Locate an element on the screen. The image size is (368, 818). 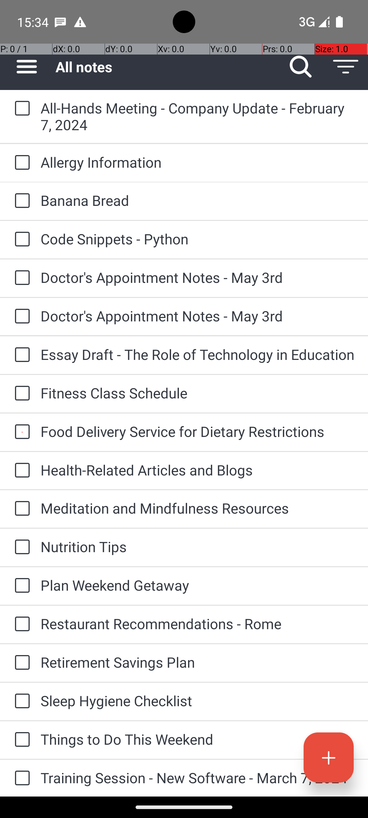
 is located at coordinates (328, 757).